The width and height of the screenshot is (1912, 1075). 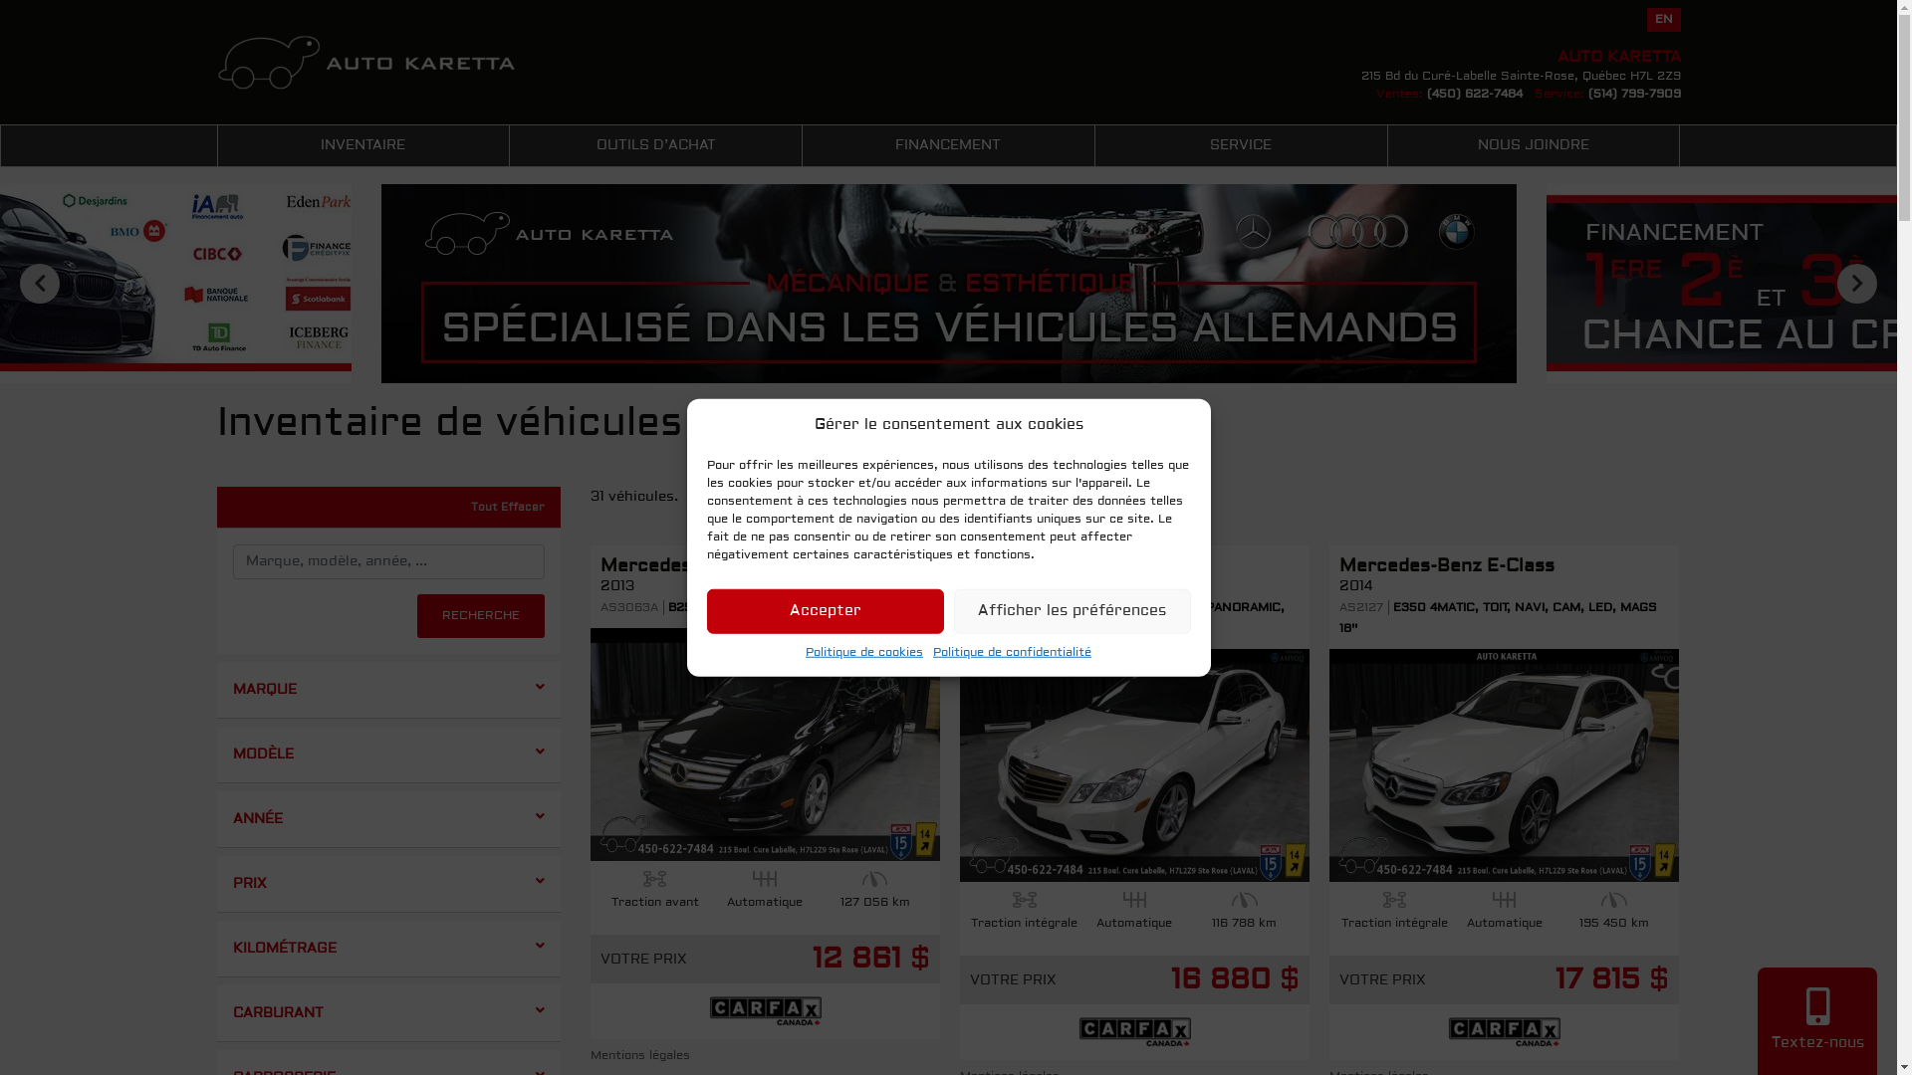 What do you see at coordinates (40, 284) in the screenshot?
I see `Previous` at bounding box center [40, 284].